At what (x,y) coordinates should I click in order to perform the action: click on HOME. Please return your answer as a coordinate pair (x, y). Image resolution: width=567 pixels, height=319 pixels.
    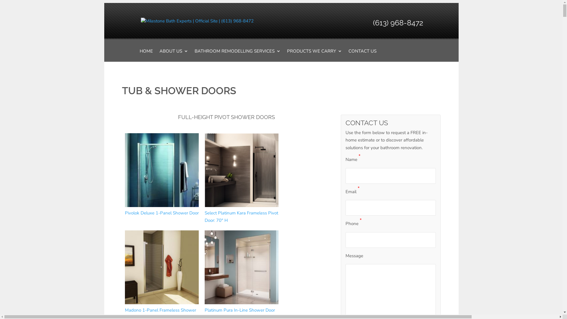
    Looking at the image, I should click on (146, 56).